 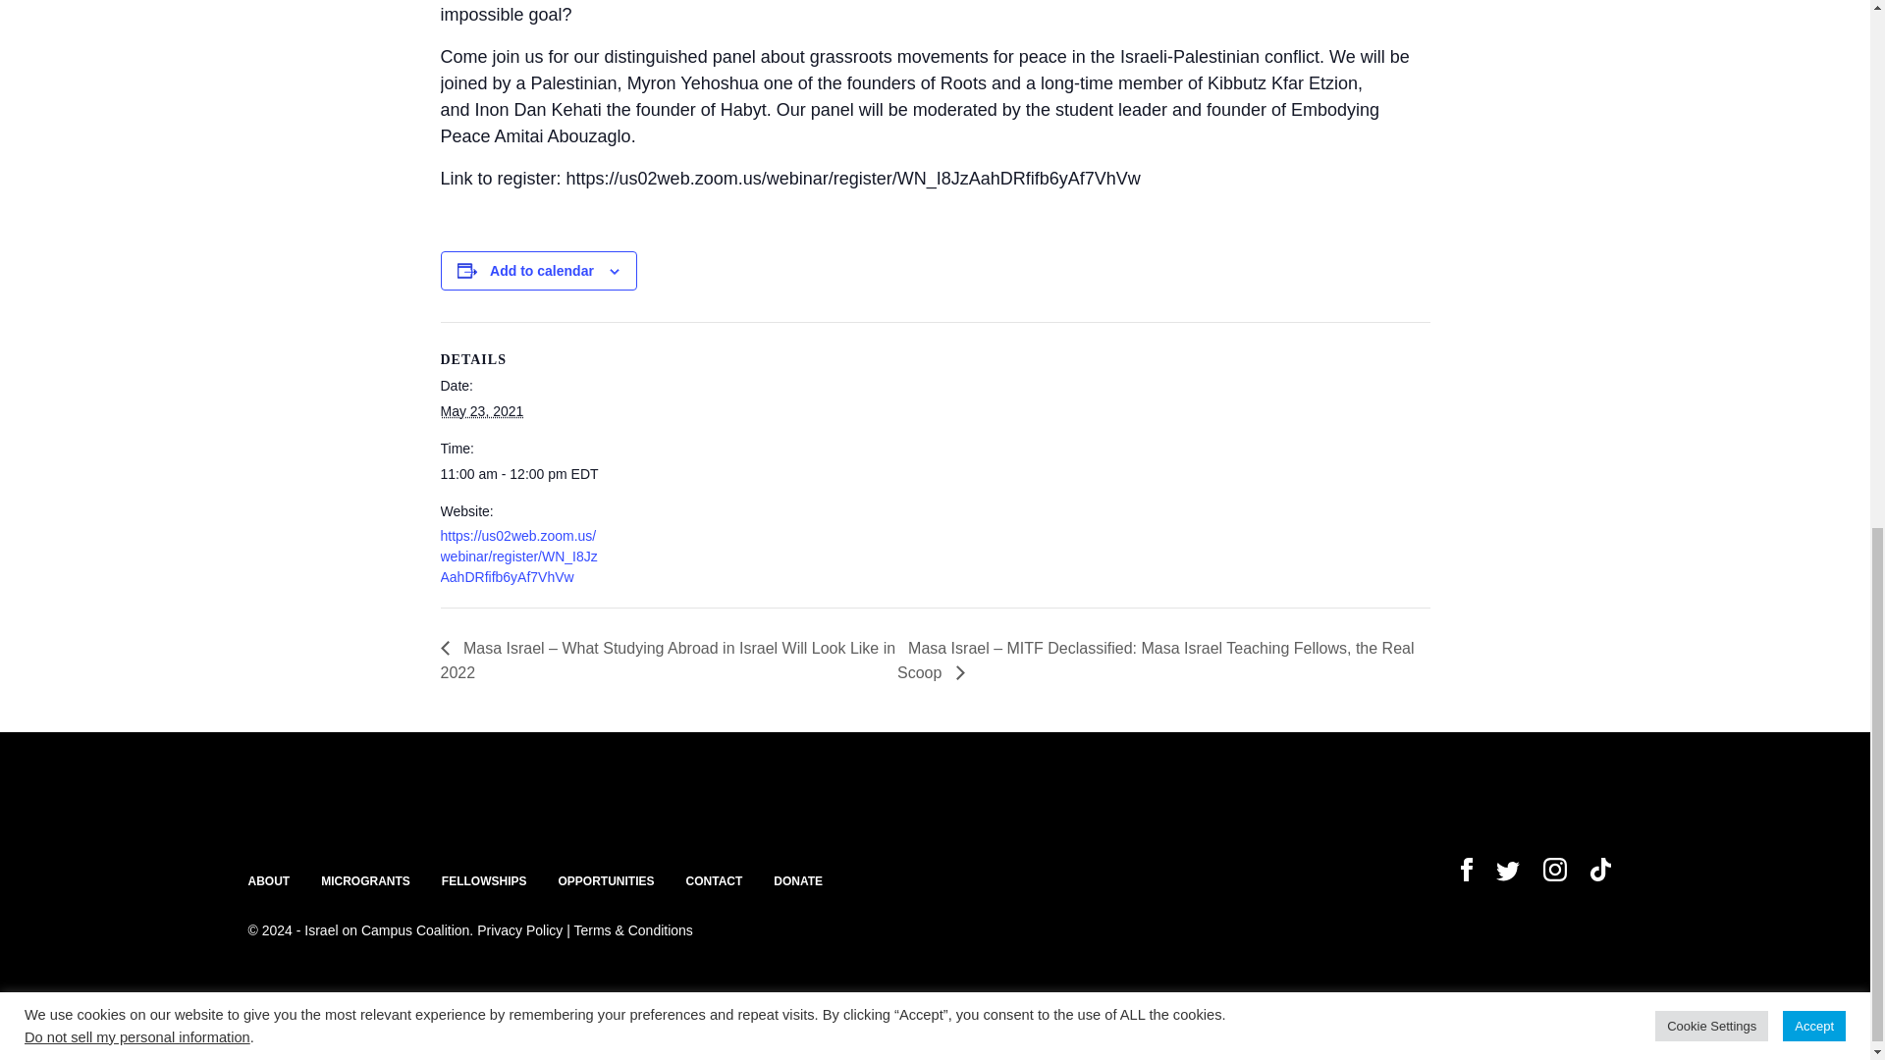 I want to click on Privacy Policy, so click(x=518, y=929).